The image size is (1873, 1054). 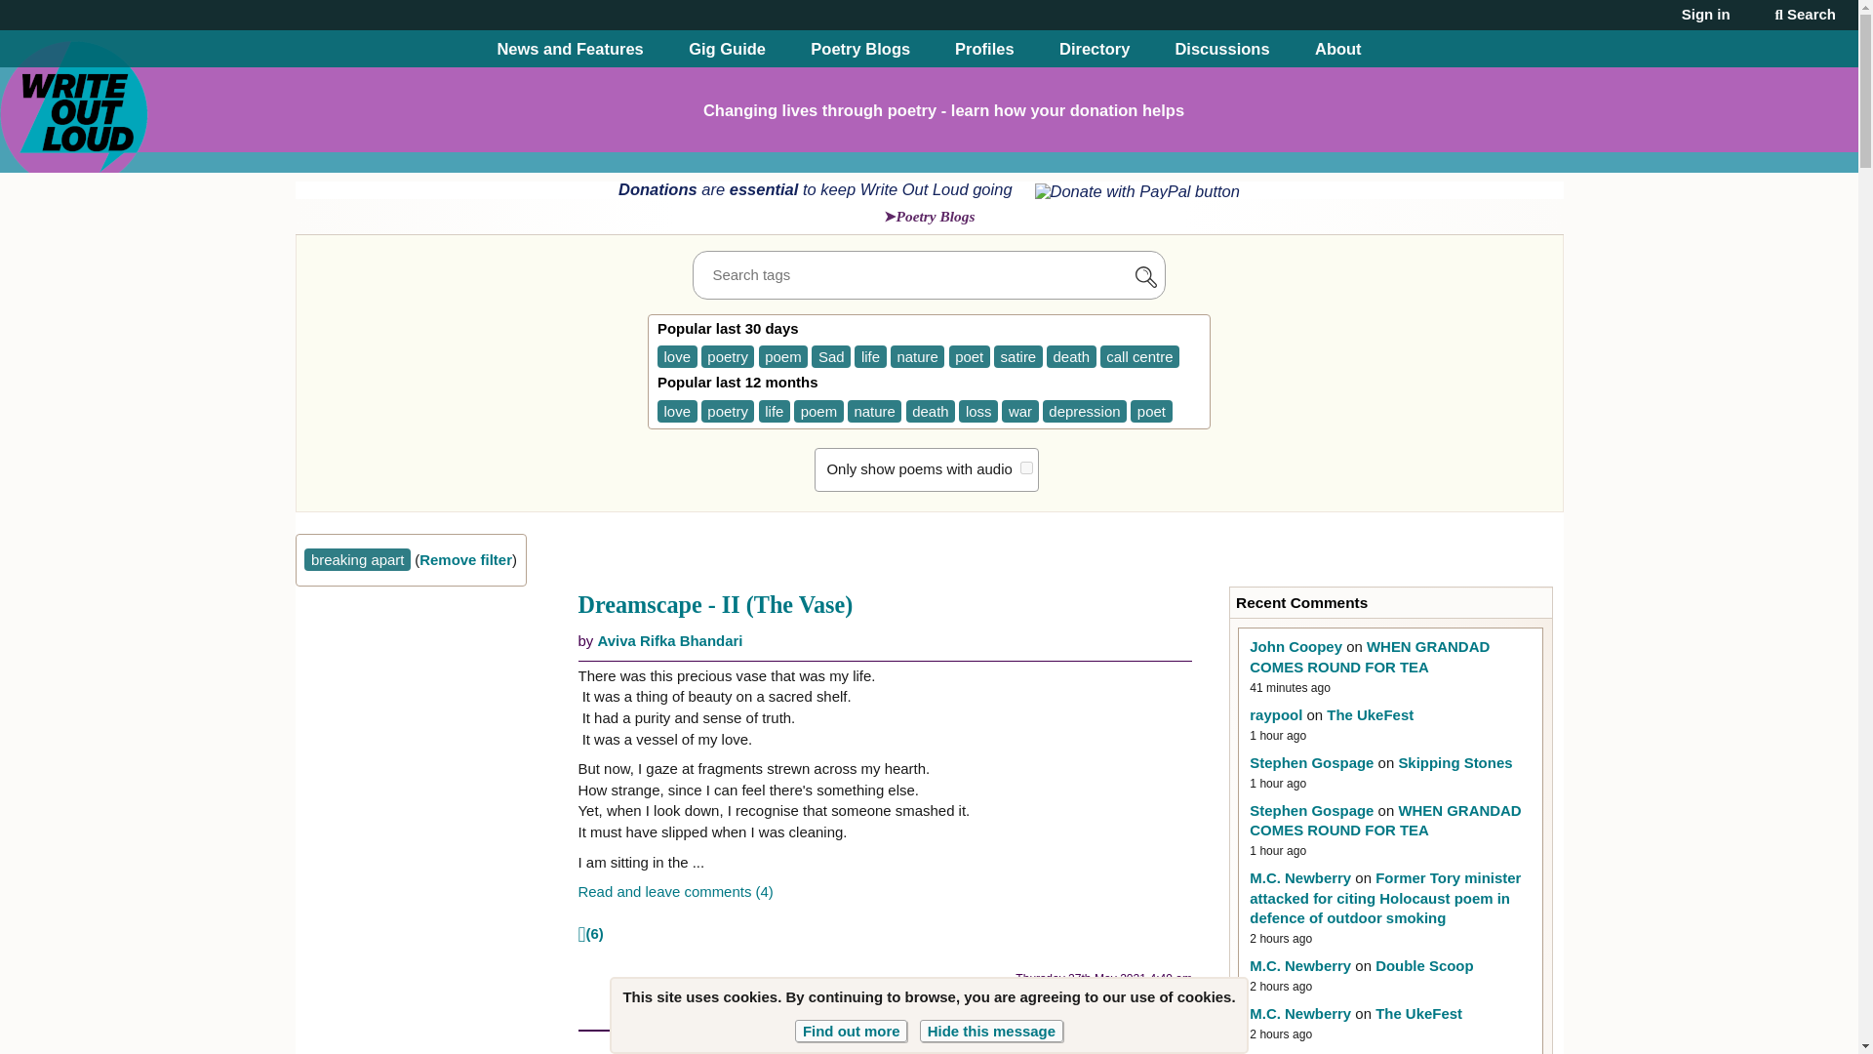 I want to click on Gig Guide, so click(x=728, y=49).